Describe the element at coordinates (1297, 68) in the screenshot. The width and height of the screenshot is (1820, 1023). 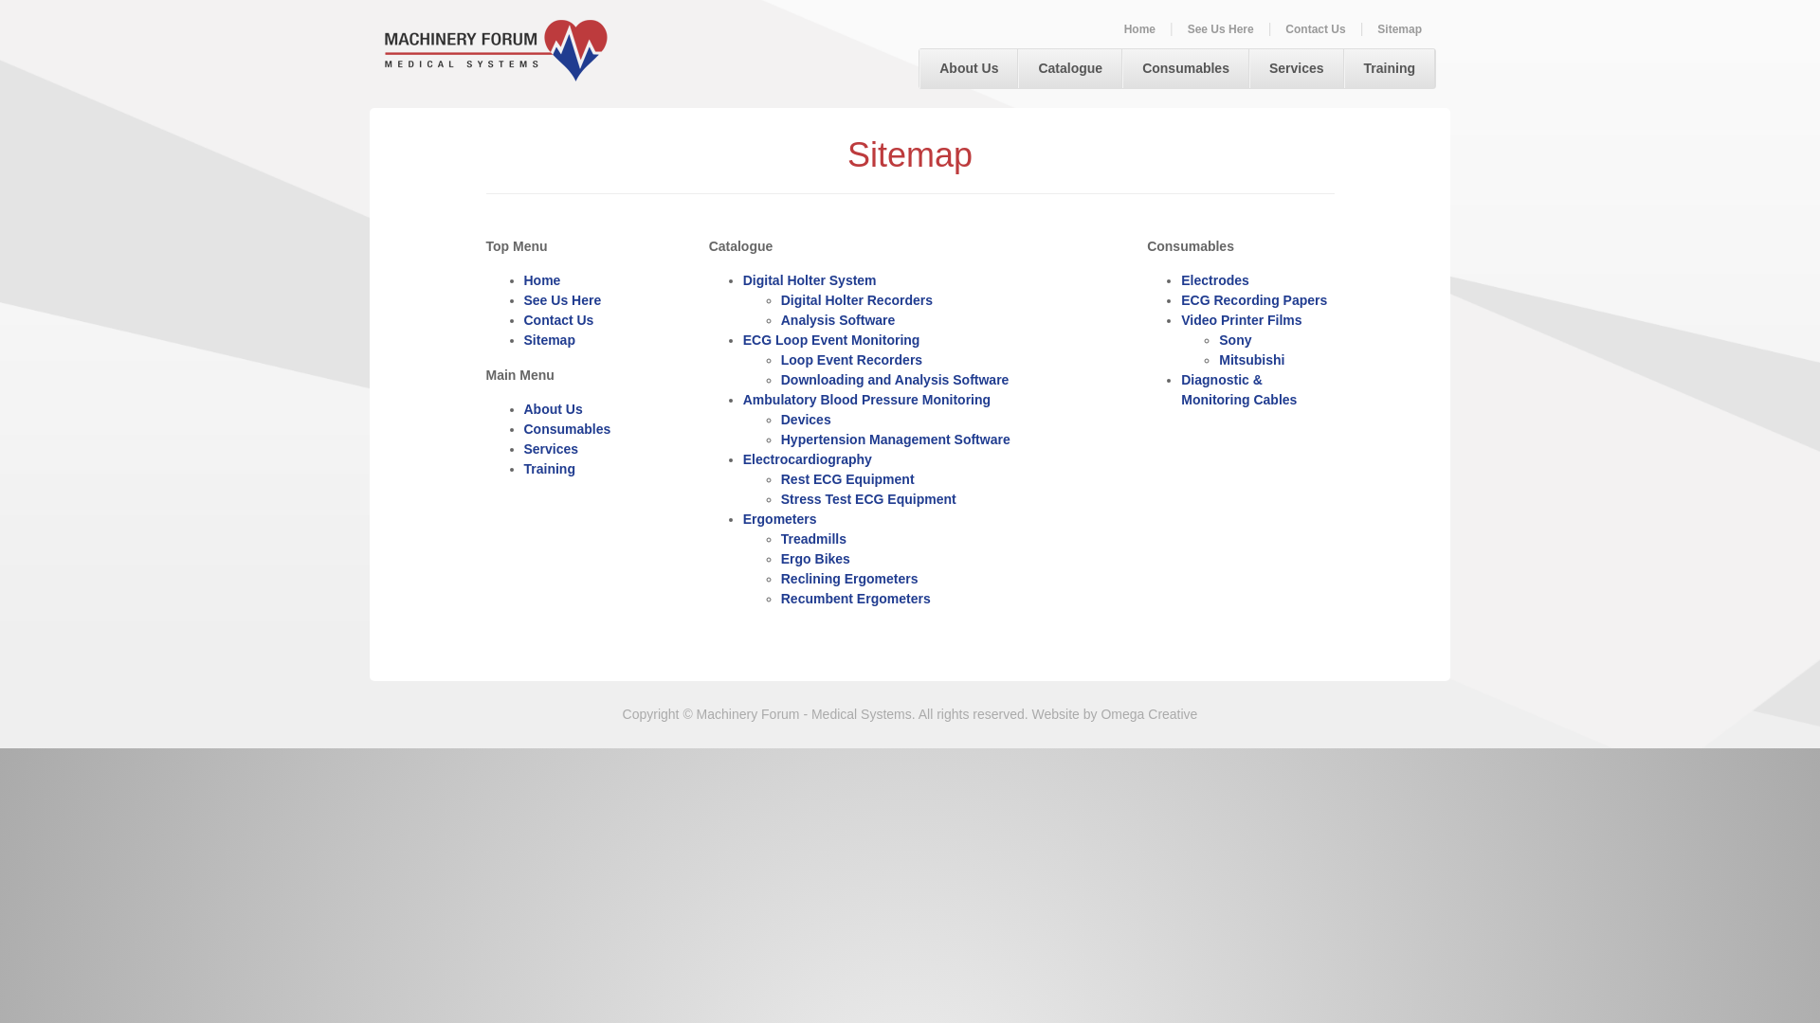
I see `Services` at that location.